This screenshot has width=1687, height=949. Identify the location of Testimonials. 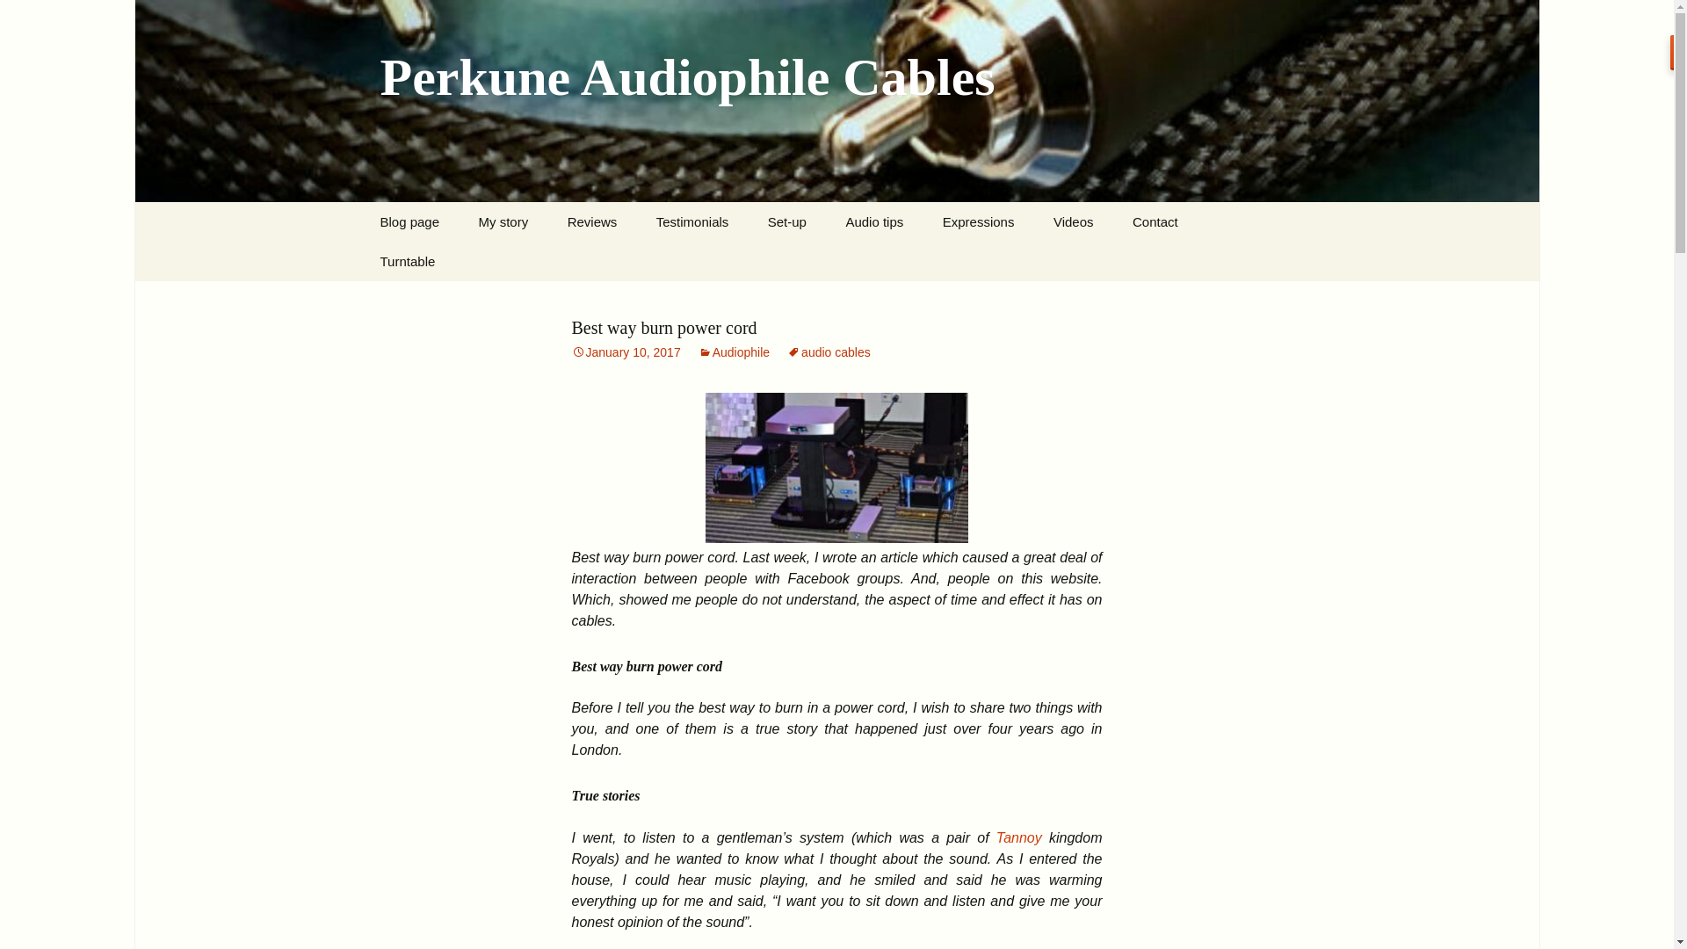
(692, 221).